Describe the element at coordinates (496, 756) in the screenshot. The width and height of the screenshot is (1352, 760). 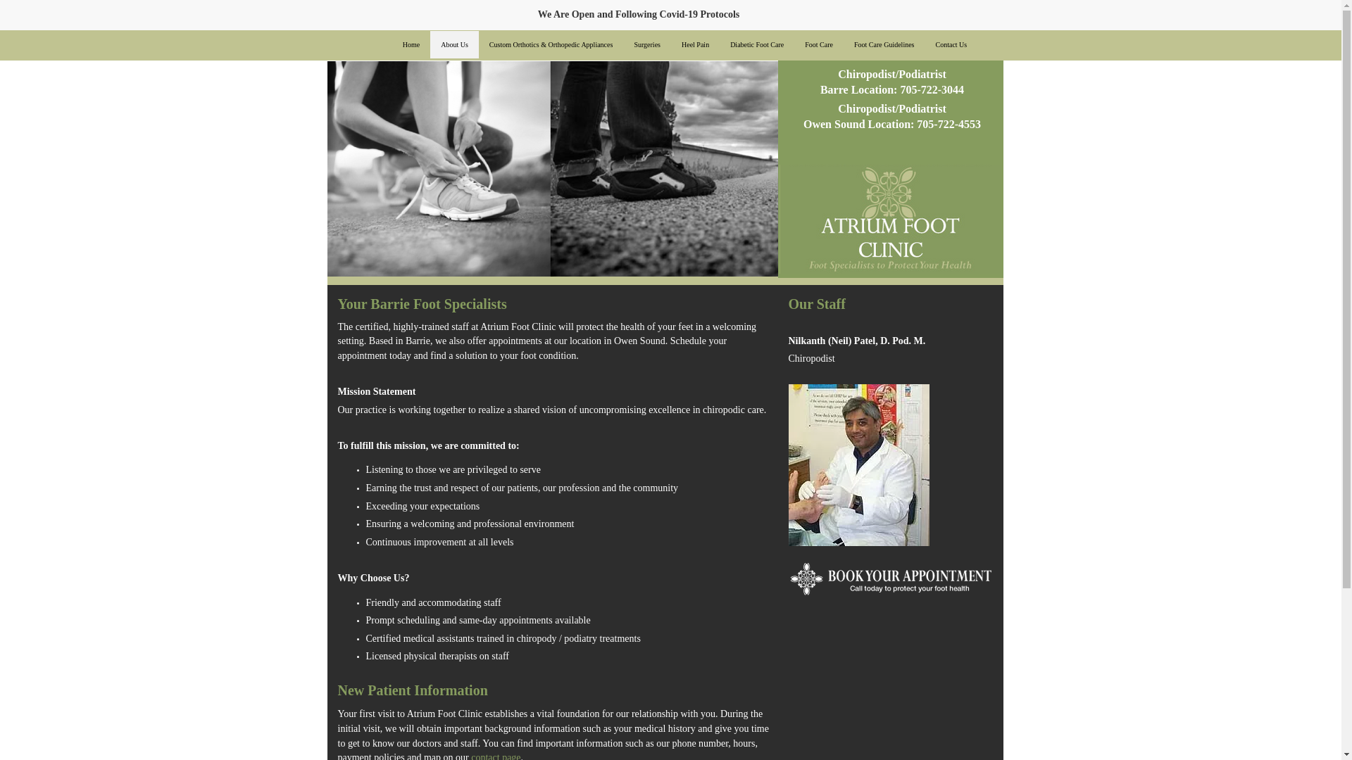
I see `contact page` at that location.